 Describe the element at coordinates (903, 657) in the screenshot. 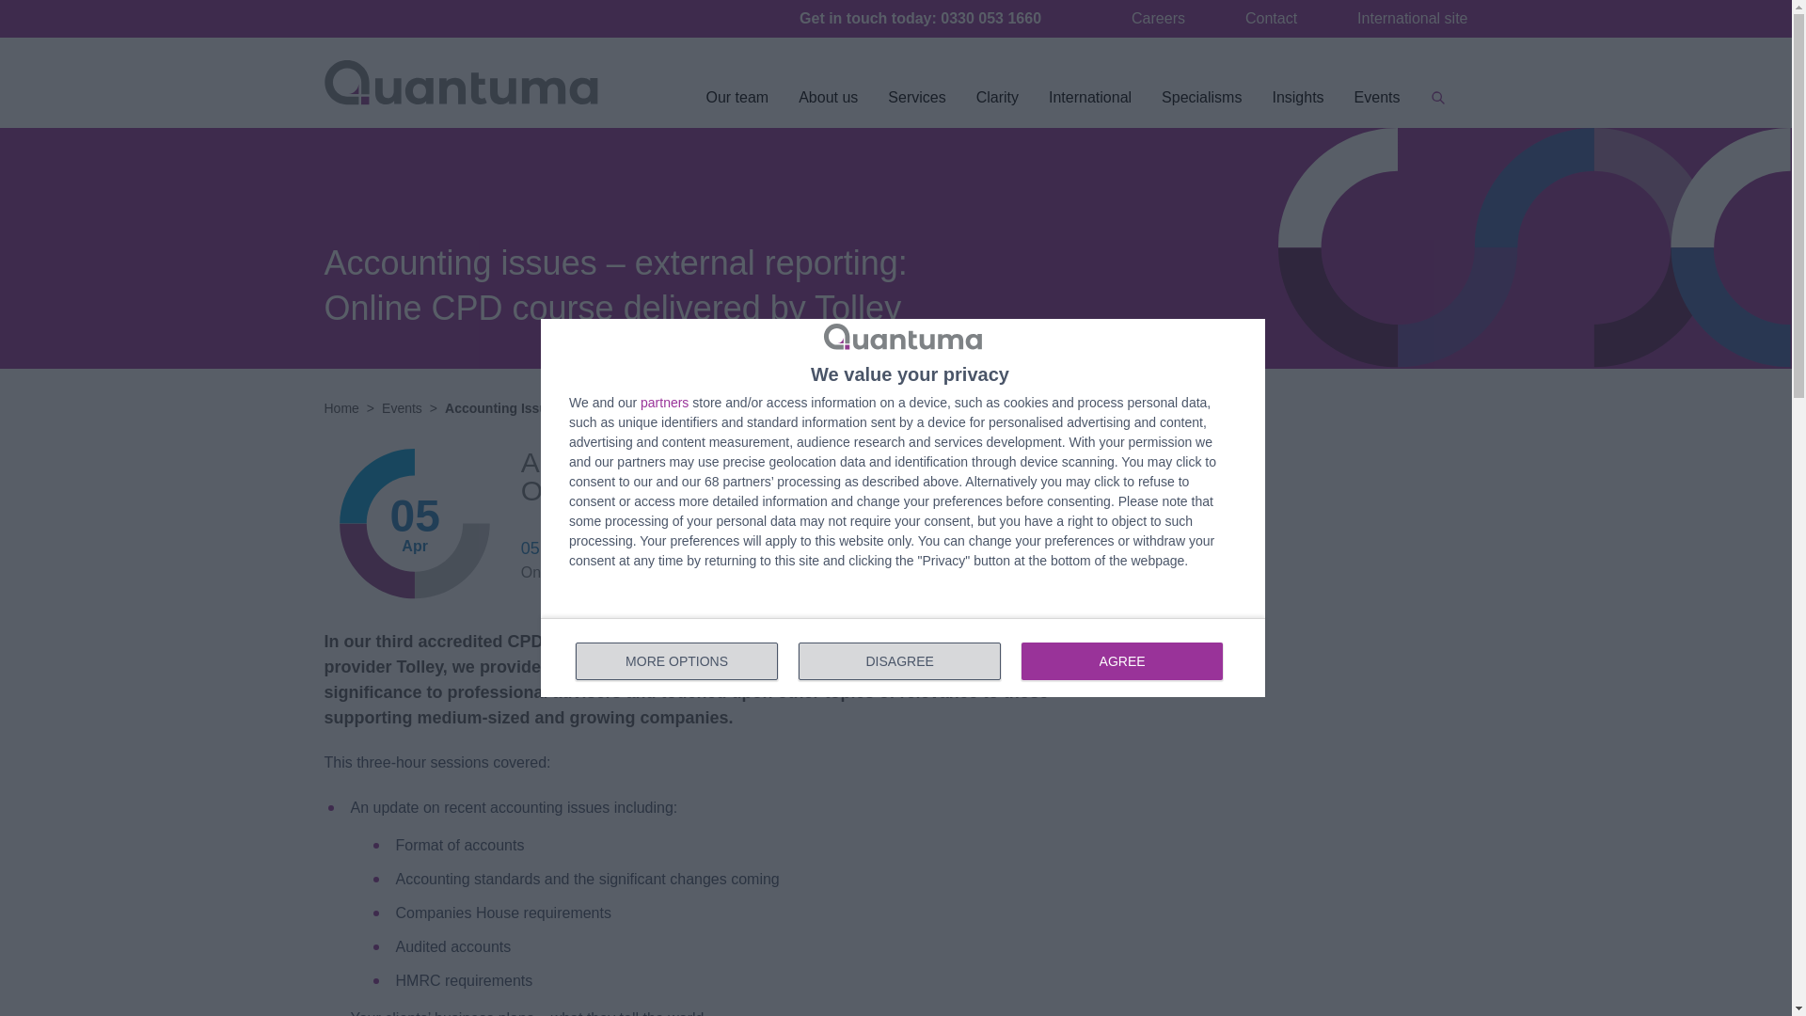

I see `Contact` at that location.